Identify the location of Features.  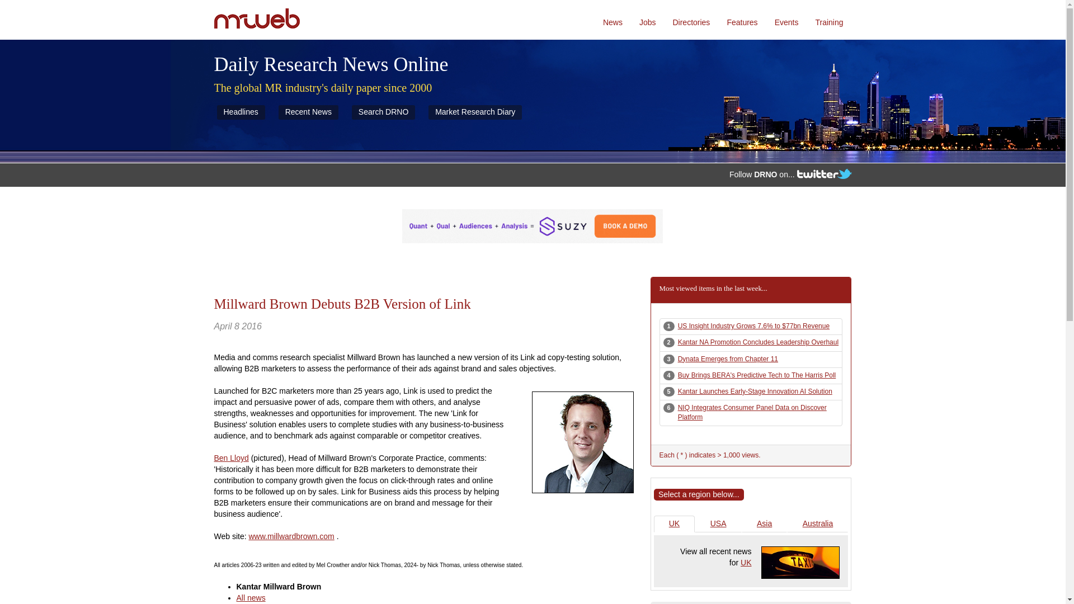
(742, 20).